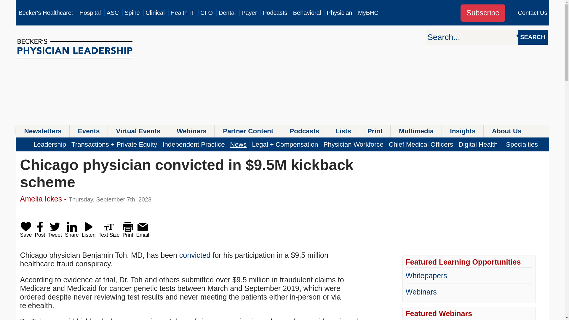 The height and width of the screenshot is (320, 569). Describe the element at coordinates (249, 13) in the screenshot. I see `Payer` at that location.